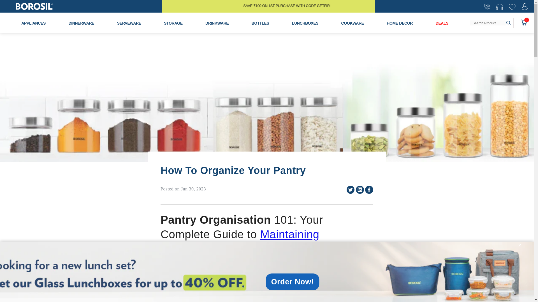  What do you see at coordinates (289, 234) in the screenshot?
I see `How to Keep Your Produce Fresh for Weeks` at bounding box center [289, 234].